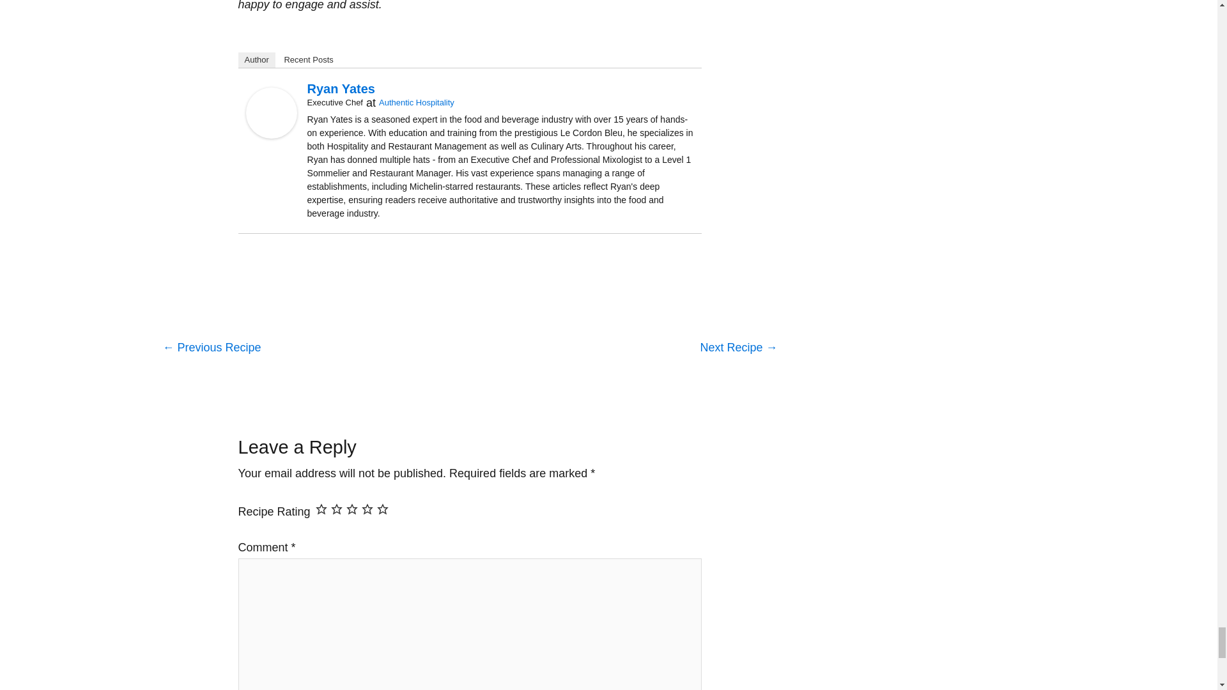 This screenshot has width=1227, height=690. What do you see at coordinates (211, 349) in the screenshot?
I see `Delicious Maryland Crab Soup Recipe` at bounding box center [211, 349].